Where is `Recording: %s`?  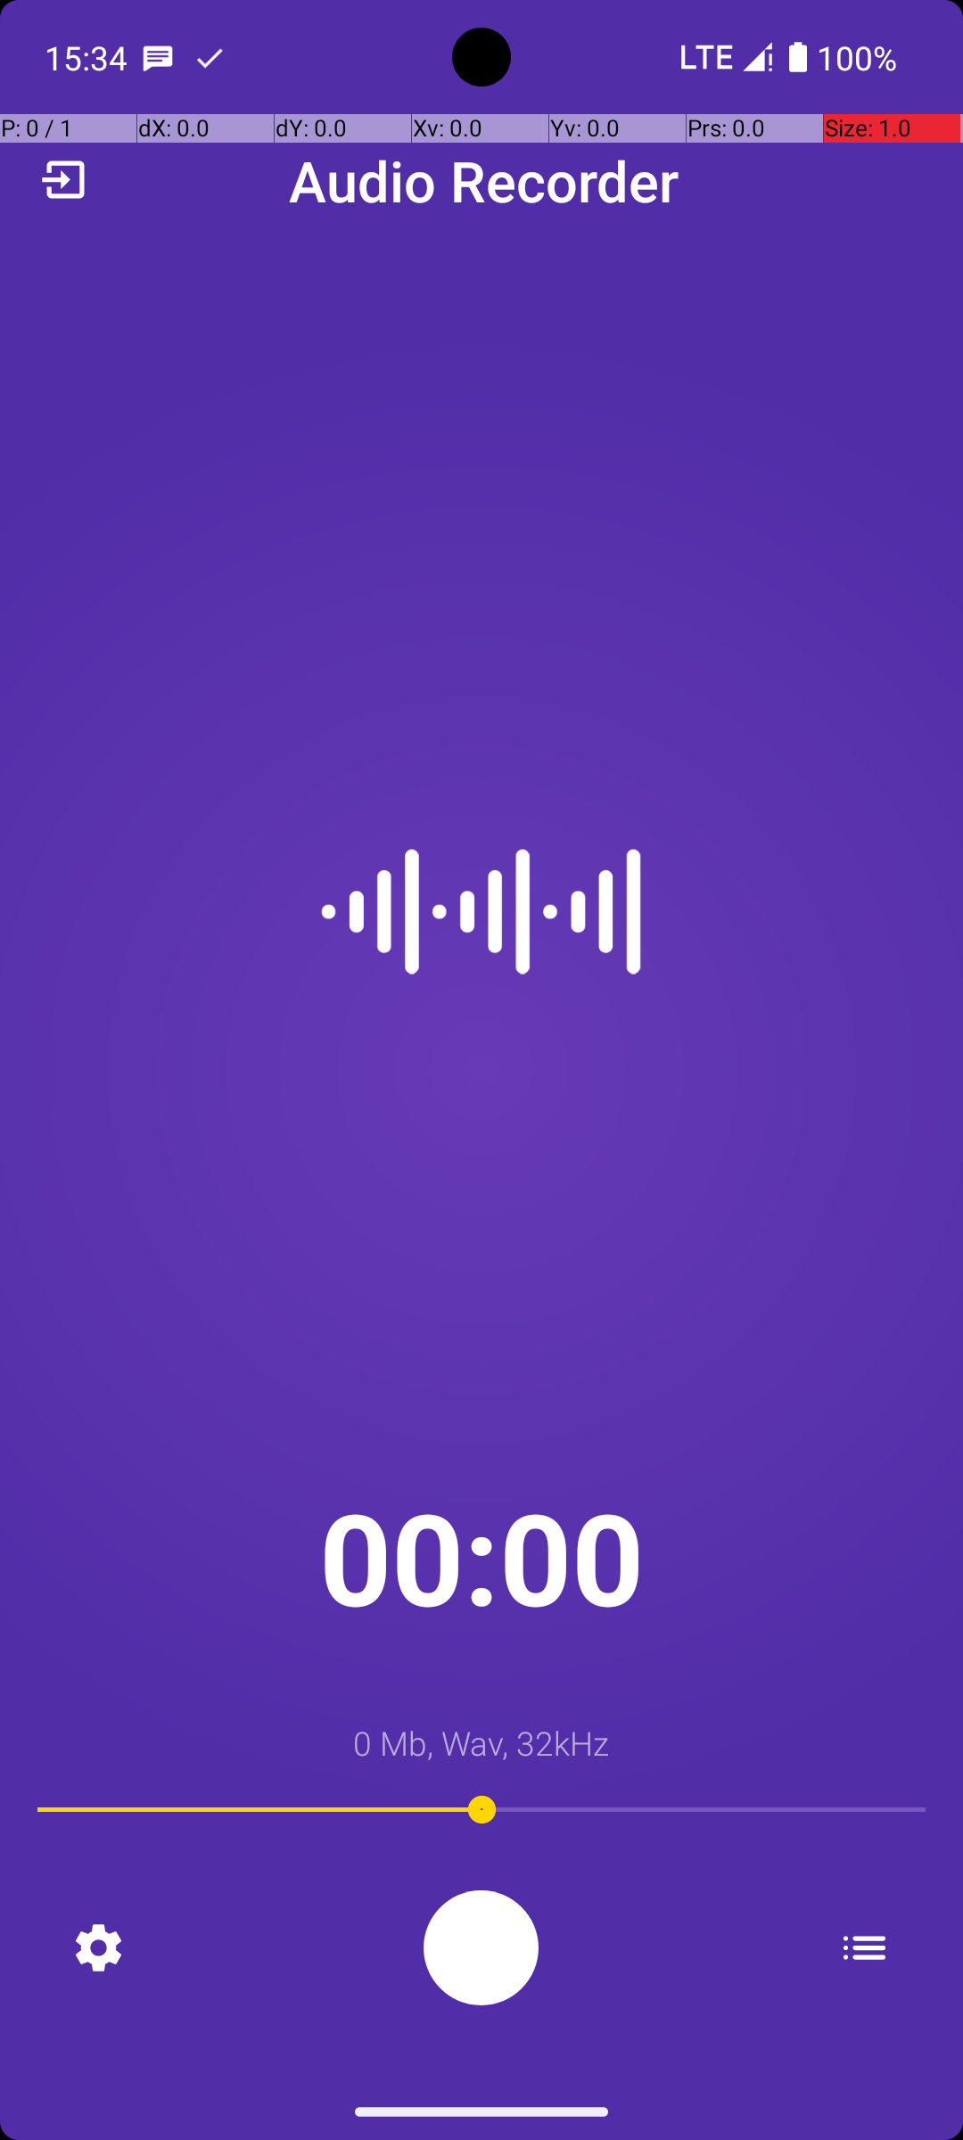
Recording: %s is located at coordinates (481, 1947).